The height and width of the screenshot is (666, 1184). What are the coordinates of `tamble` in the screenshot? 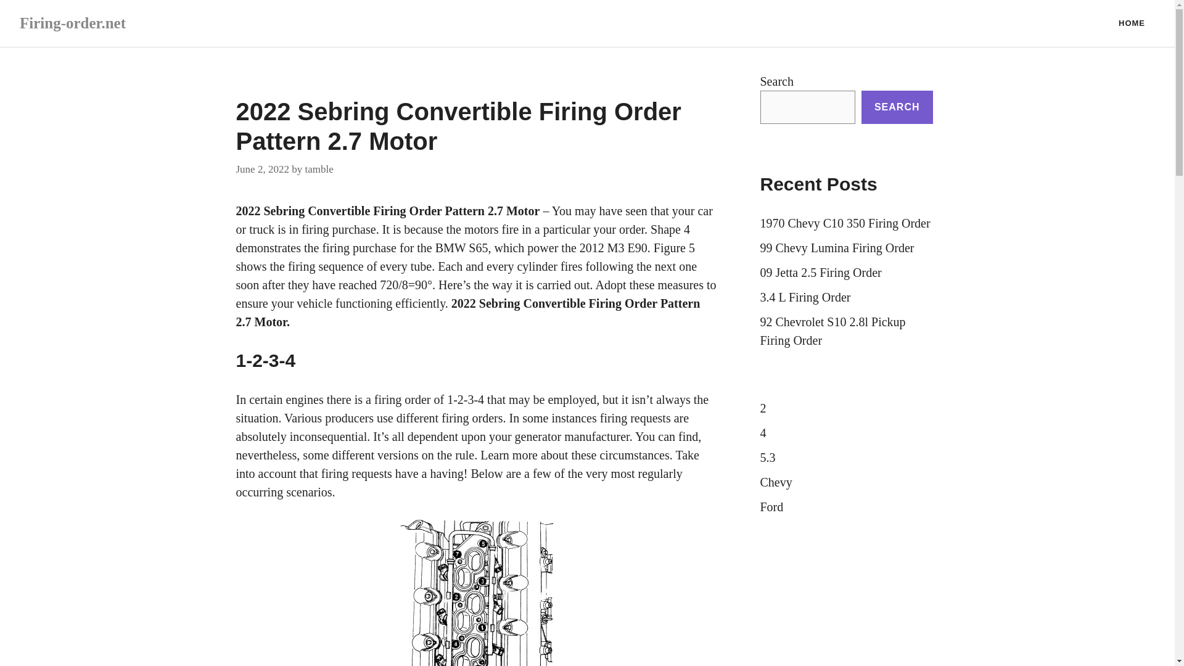 It's located at (318, 168).